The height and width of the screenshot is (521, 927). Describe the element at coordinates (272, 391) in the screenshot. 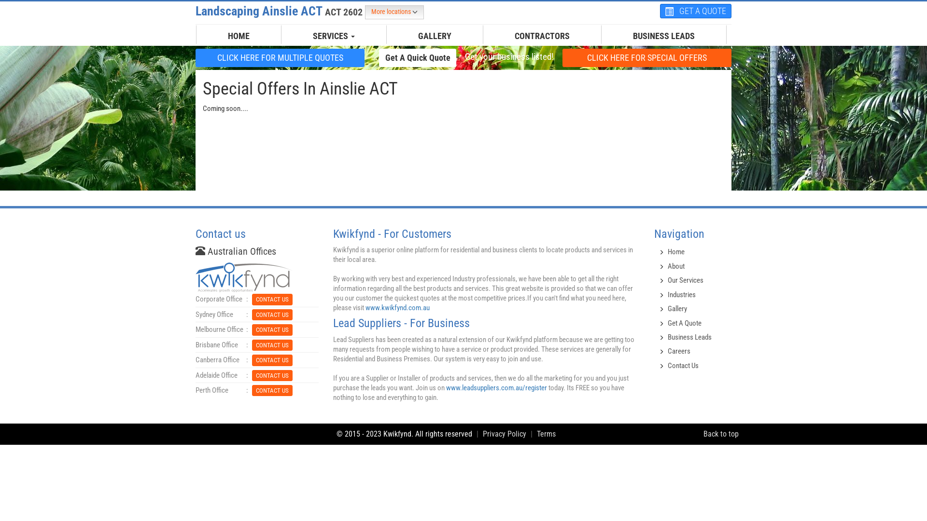

I see `CONTACT US` at that location.